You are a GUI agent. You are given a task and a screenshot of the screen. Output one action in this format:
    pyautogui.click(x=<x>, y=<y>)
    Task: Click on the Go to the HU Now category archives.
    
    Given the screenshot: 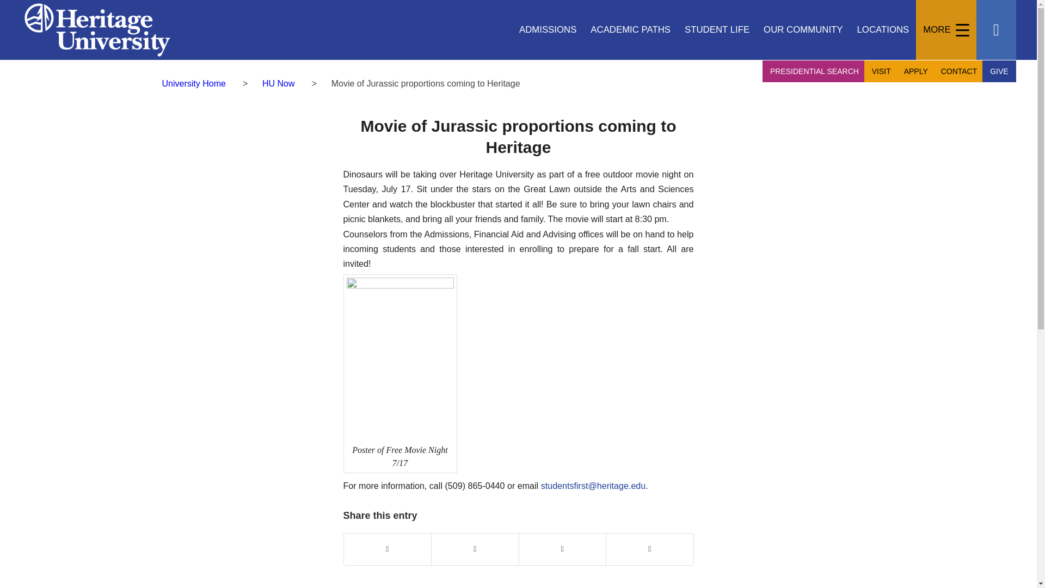 What is the action you would take?
    pyautogui.click(x=278, y=83)
    